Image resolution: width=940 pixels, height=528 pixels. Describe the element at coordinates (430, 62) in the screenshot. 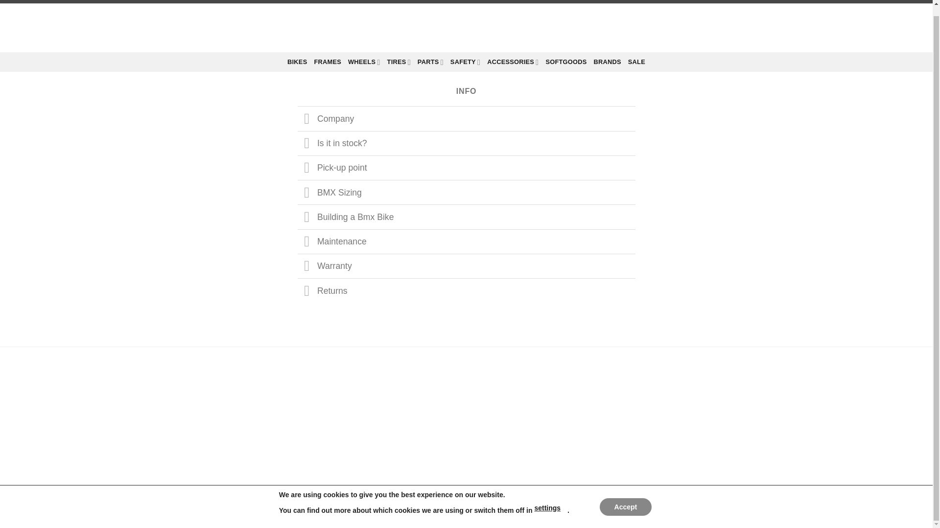

I see `PARTS` at that location.